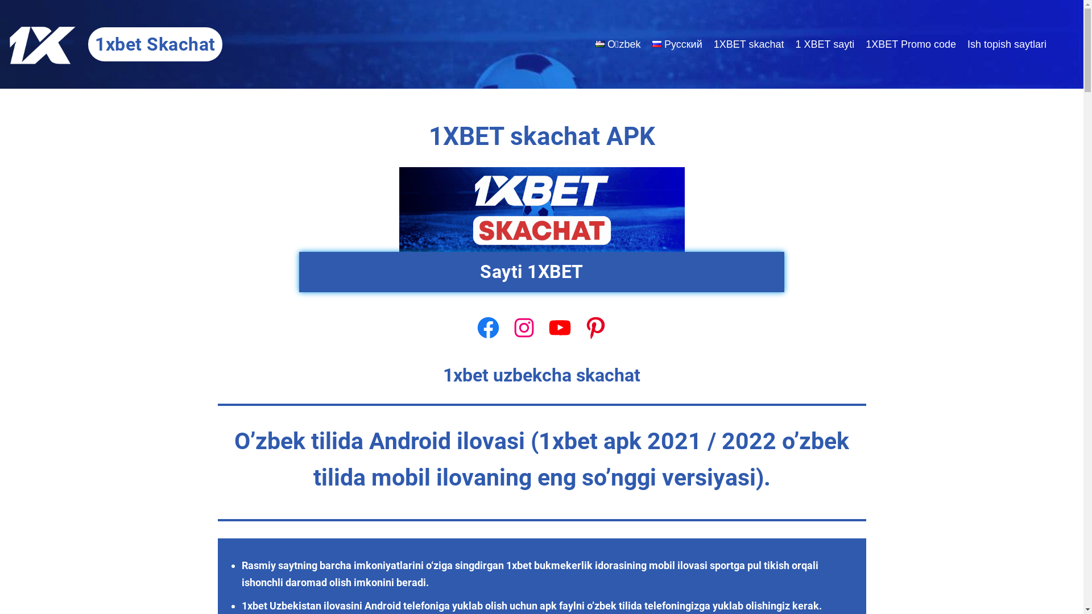 The image size is (1092, 614). Describe the element at coordinates (911, 44) in the screenshot. I see `1XBET Promo code` at that location.